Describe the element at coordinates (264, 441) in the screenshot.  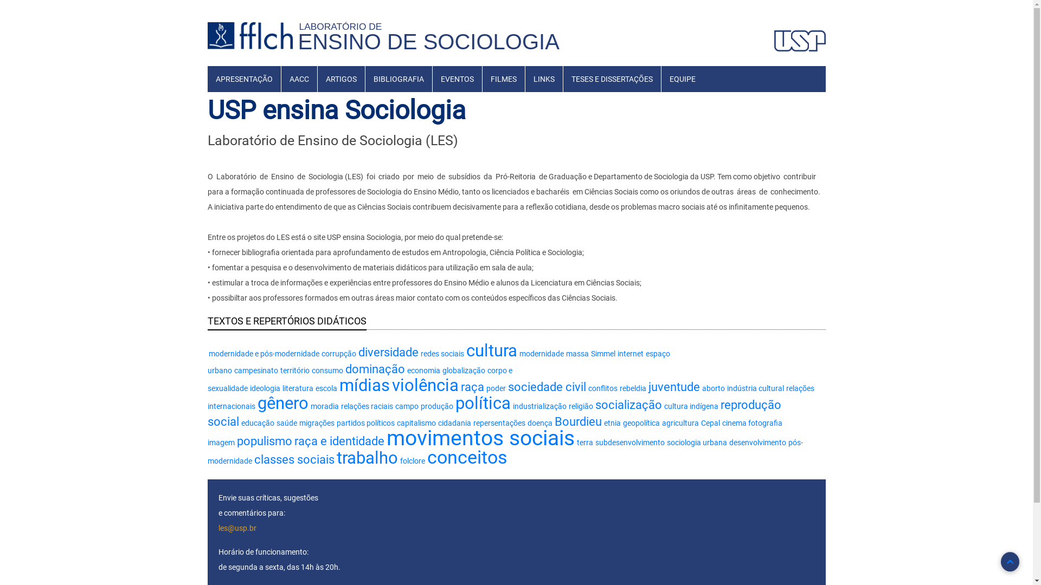
I see `populismo` at that location.